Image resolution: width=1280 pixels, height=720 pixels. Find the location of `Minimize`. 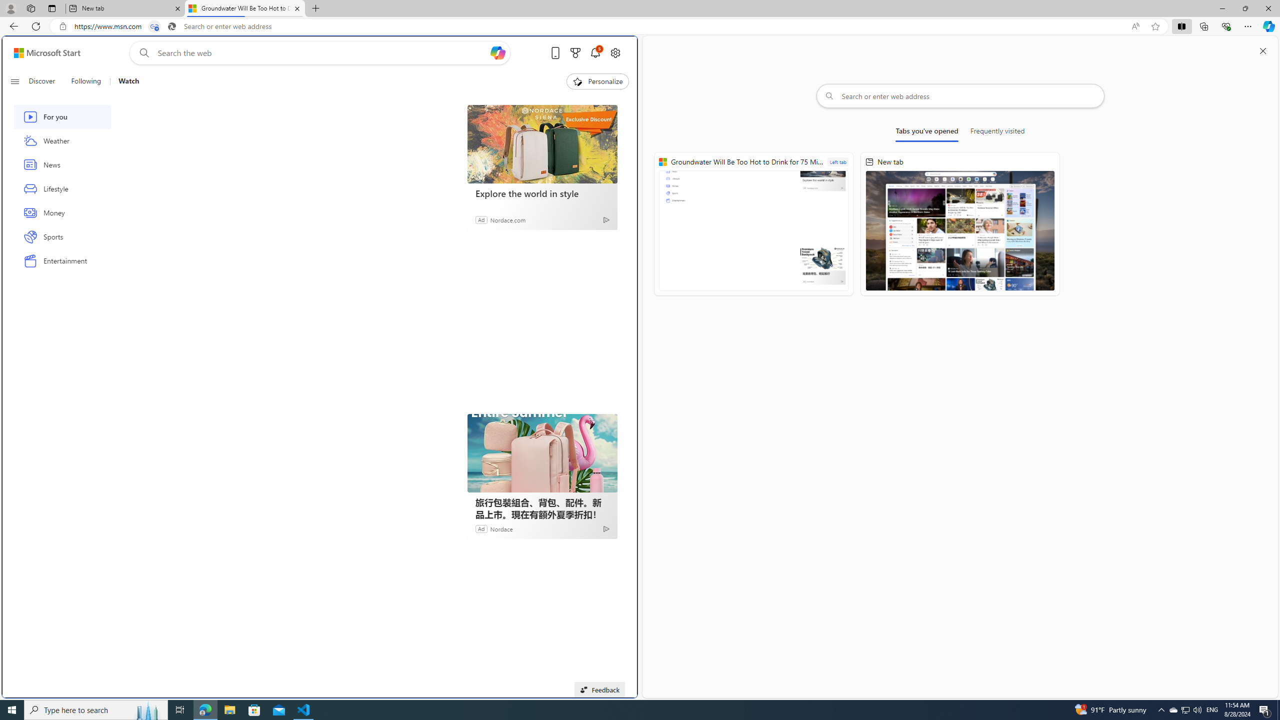

Minimize is located at coordinates (1222, 8).